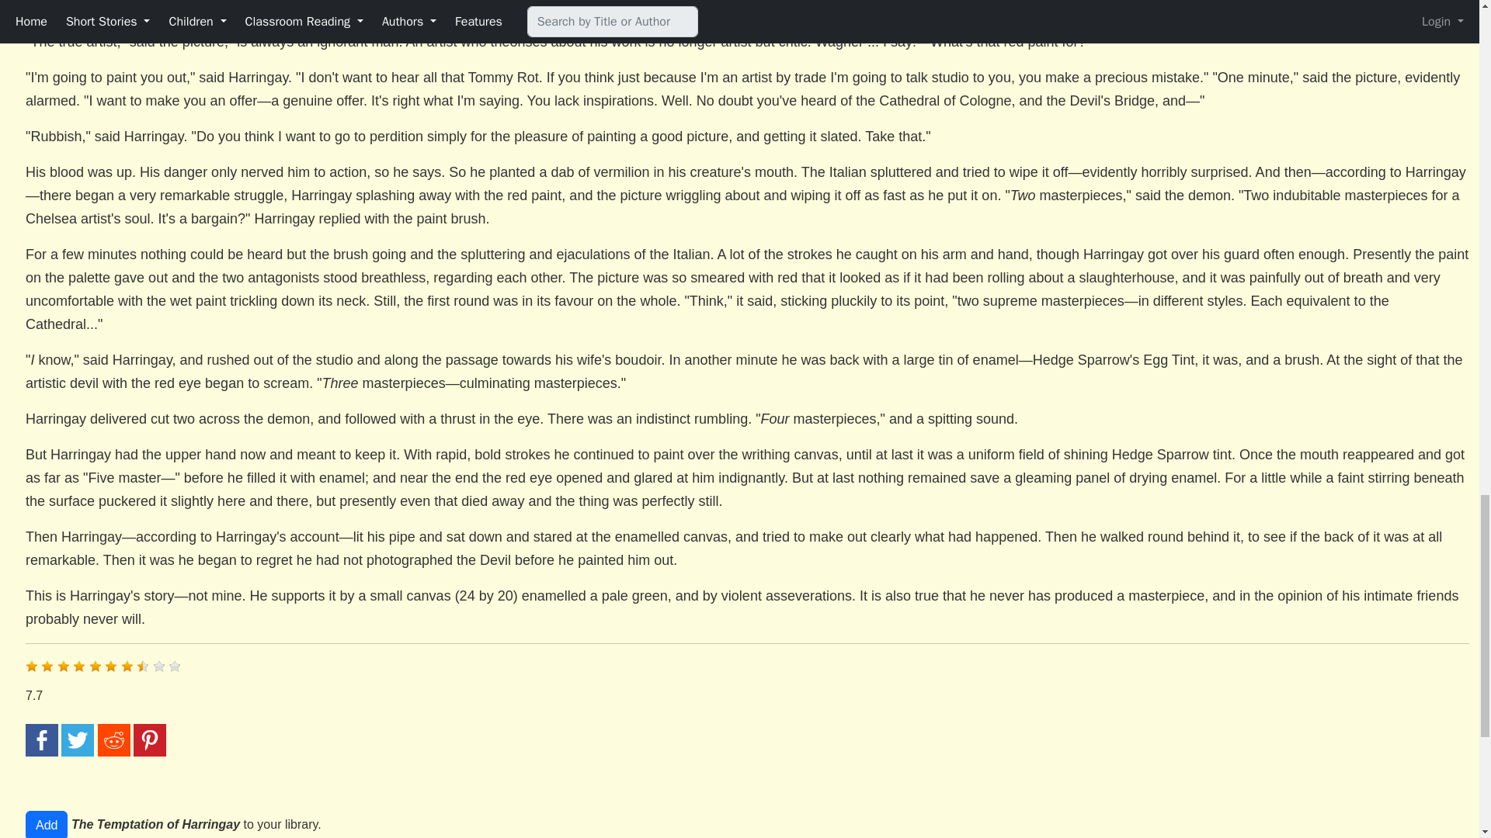 This screenshot has width=1491, height=838. What do you see at coordinates (174, 667) in the screenshot?
I see `10 - Absolutely Brilliant! ` at bounding box center [174, 667].